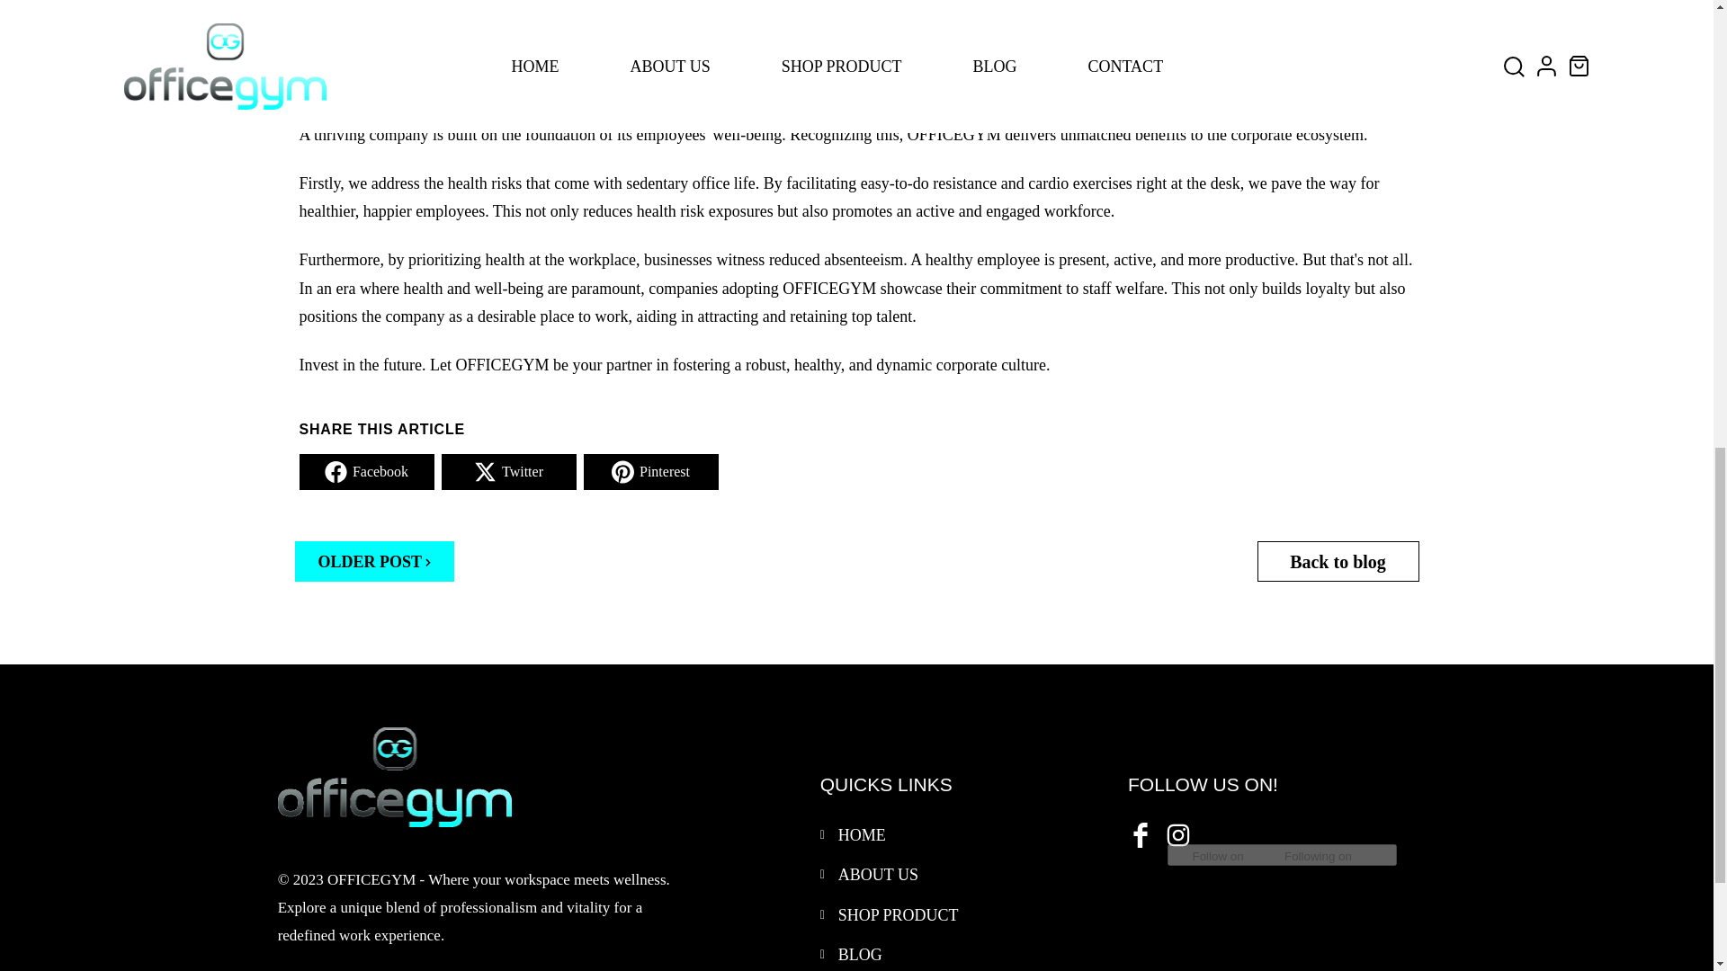 This screenshot has height=971, width=1727. Describe the element at coordinates (862, 834) in the screenshot. I see `HOME` at that location.